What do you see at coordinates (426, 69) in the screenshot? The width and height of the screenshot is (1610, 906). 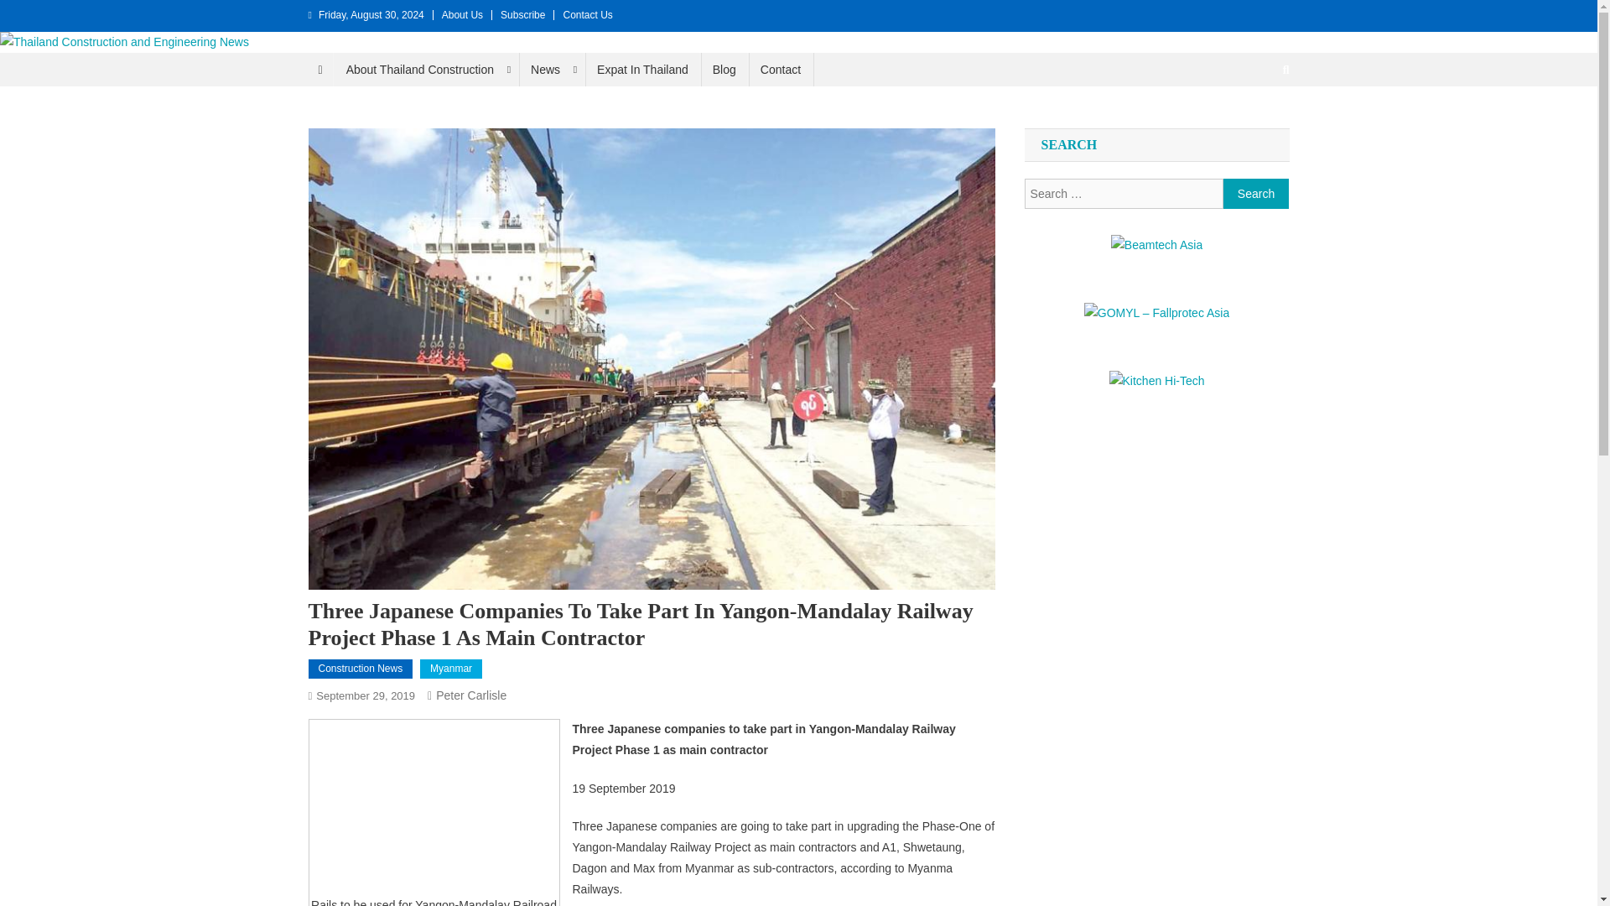 I see `About Thailand Construction` at bounding box center [426, 69].